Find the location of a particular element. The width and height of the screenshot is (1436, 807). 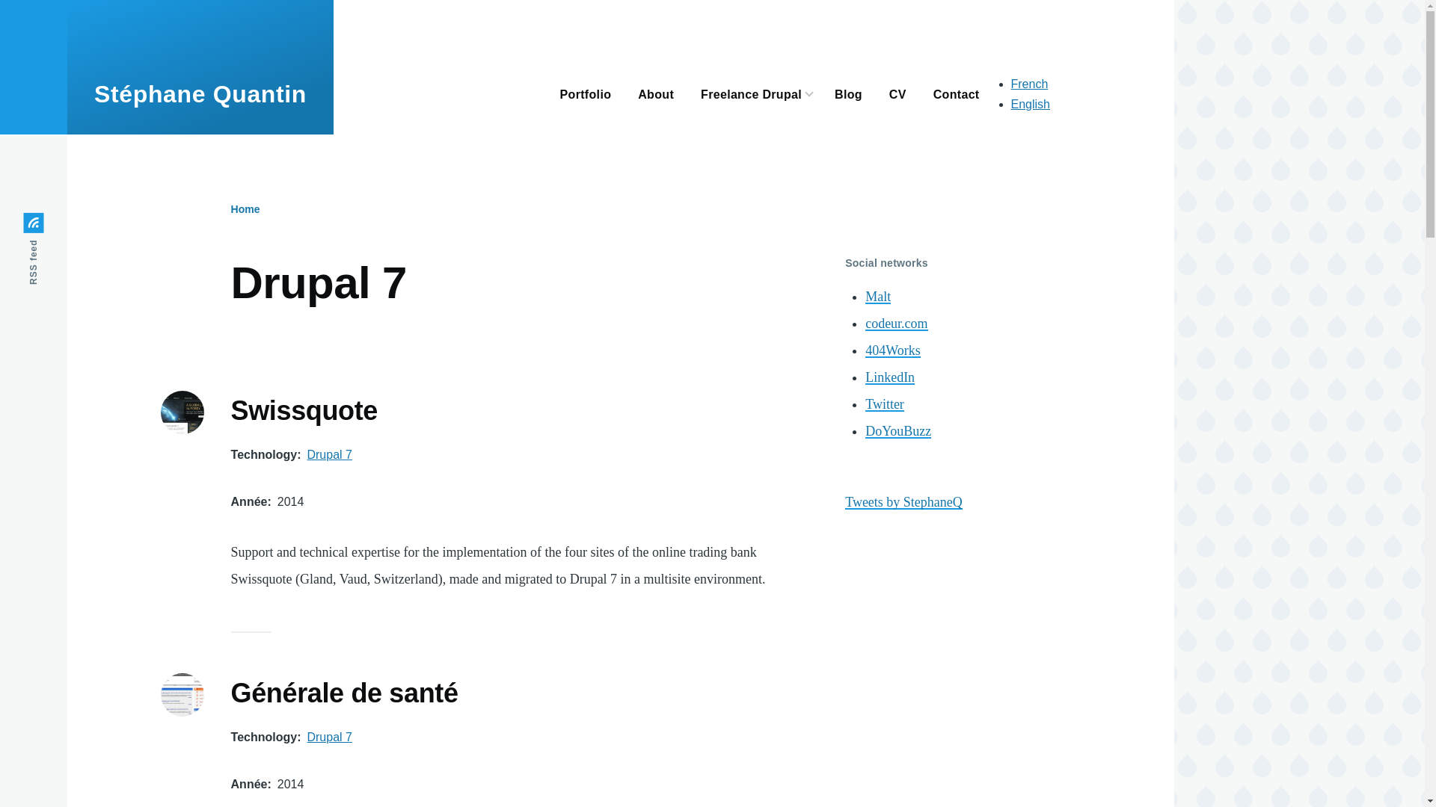

French is located at coordinates (1029, 84).